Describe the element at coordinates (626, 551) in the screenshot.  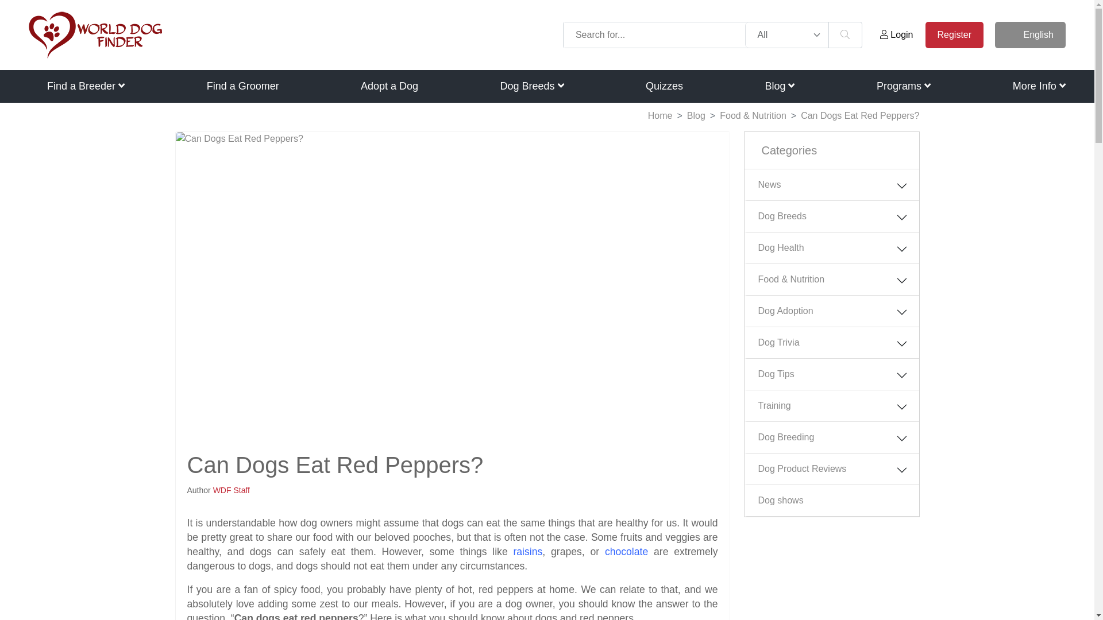
I see `chocolate` at that location.